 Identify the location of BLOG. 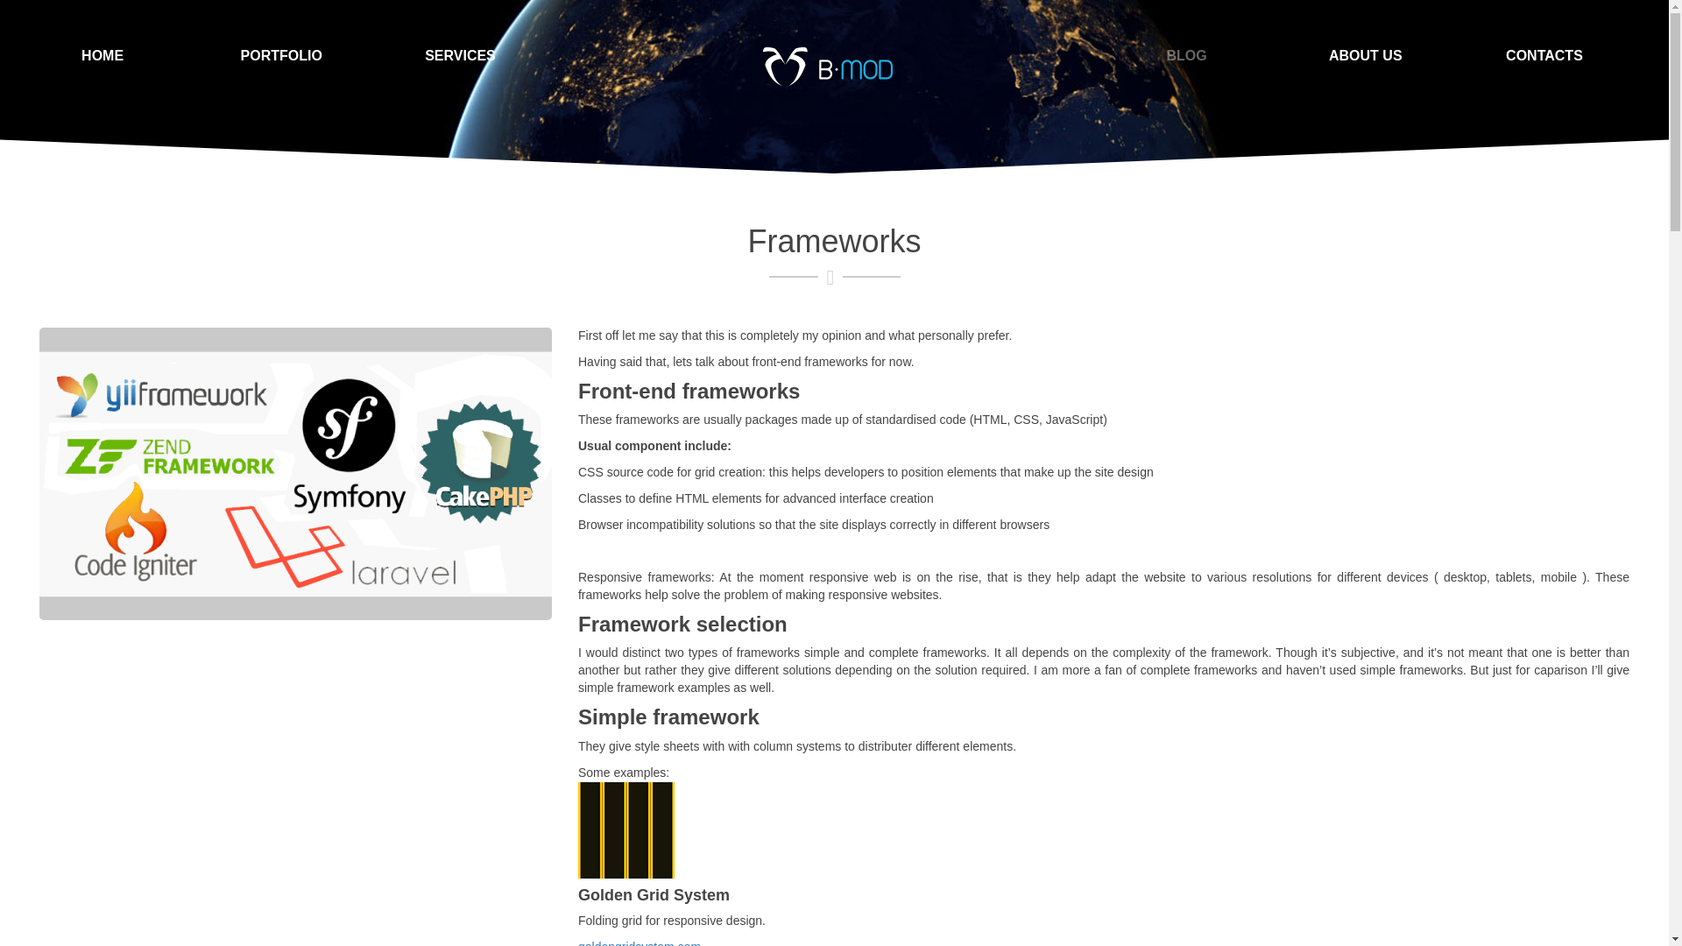
(1186, 53).